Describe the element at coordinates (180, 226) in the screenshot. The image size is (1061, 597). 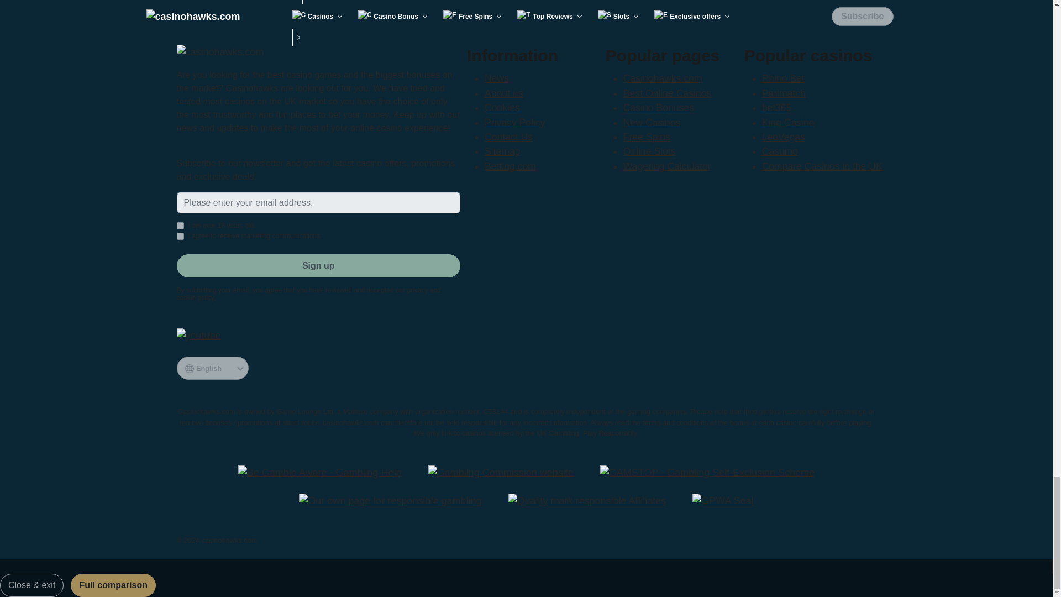
I see `on` at that location.